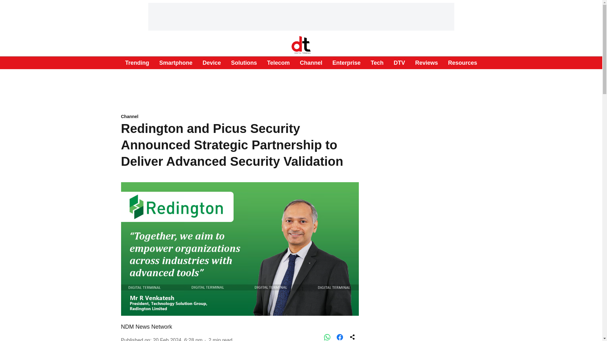 The image size is (607, 341). I want to click on 3rd party ad content, so click(301, 16).